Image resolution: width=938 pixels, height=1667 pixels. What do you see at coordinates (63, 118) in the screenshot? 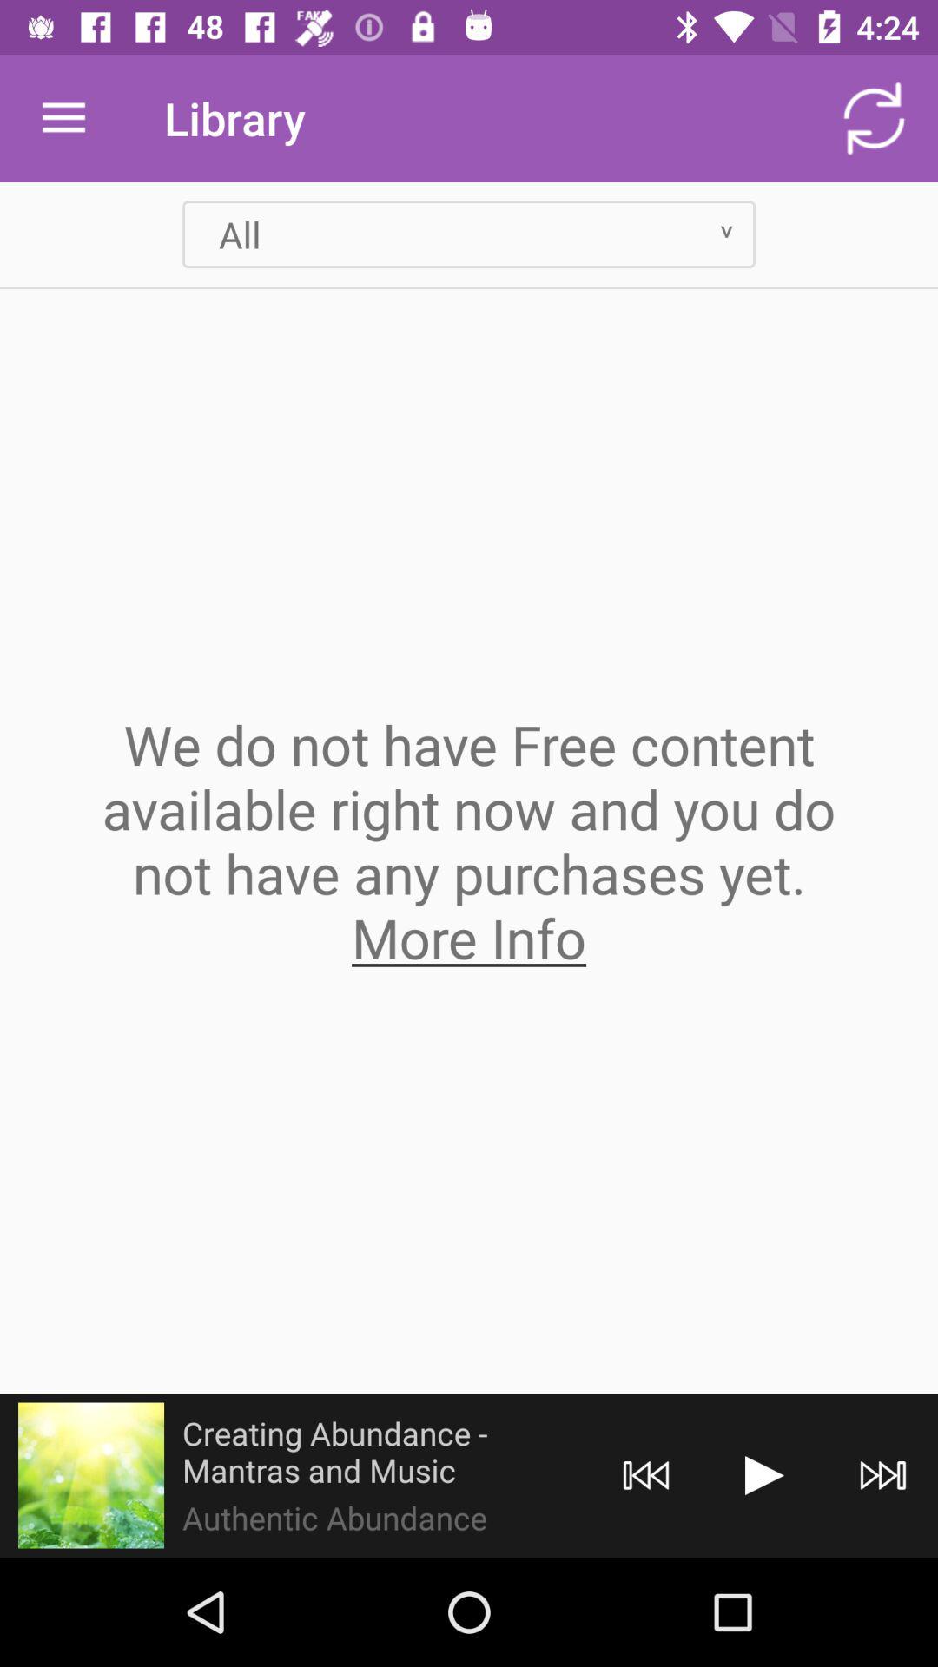
I see `tap icon next to library item` at bounding box center [63, 118].